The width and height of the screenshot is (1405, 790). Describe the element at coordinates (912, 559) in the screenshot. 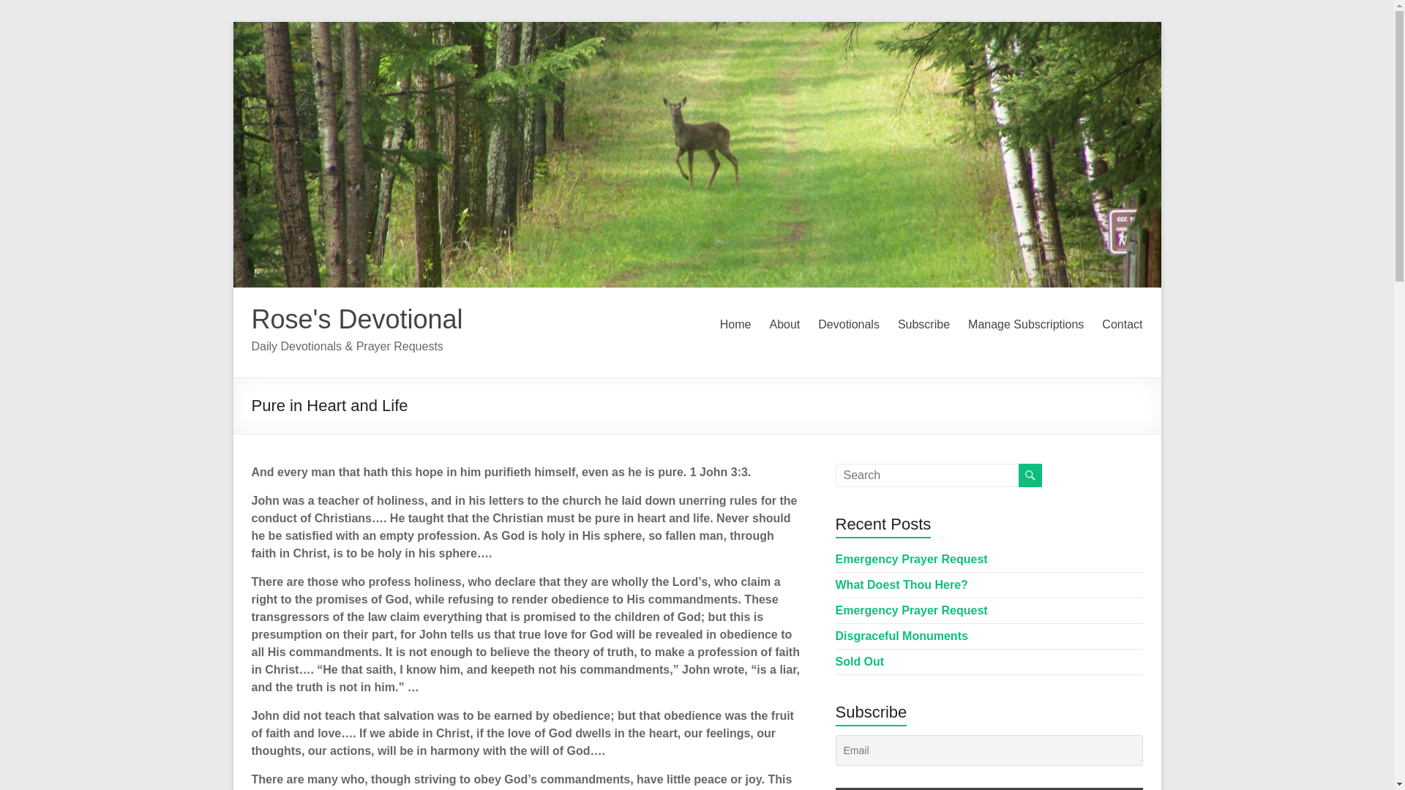

I see `Emergency Prayer Request` at that location.